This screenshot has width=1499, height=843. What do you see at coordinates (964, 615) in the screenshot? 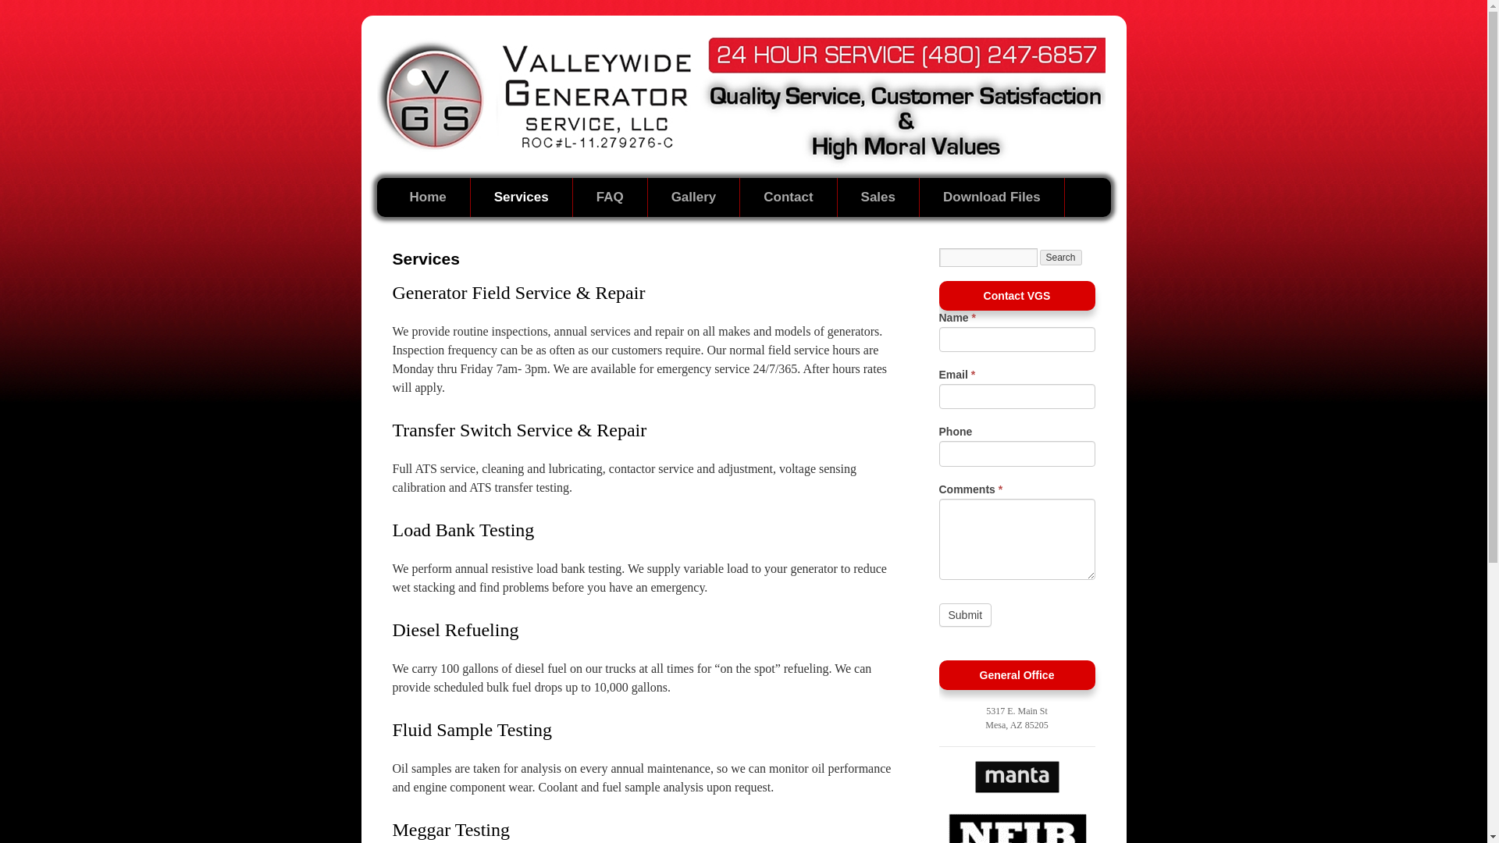
I see `Submit` at bounding box center [964, 615].